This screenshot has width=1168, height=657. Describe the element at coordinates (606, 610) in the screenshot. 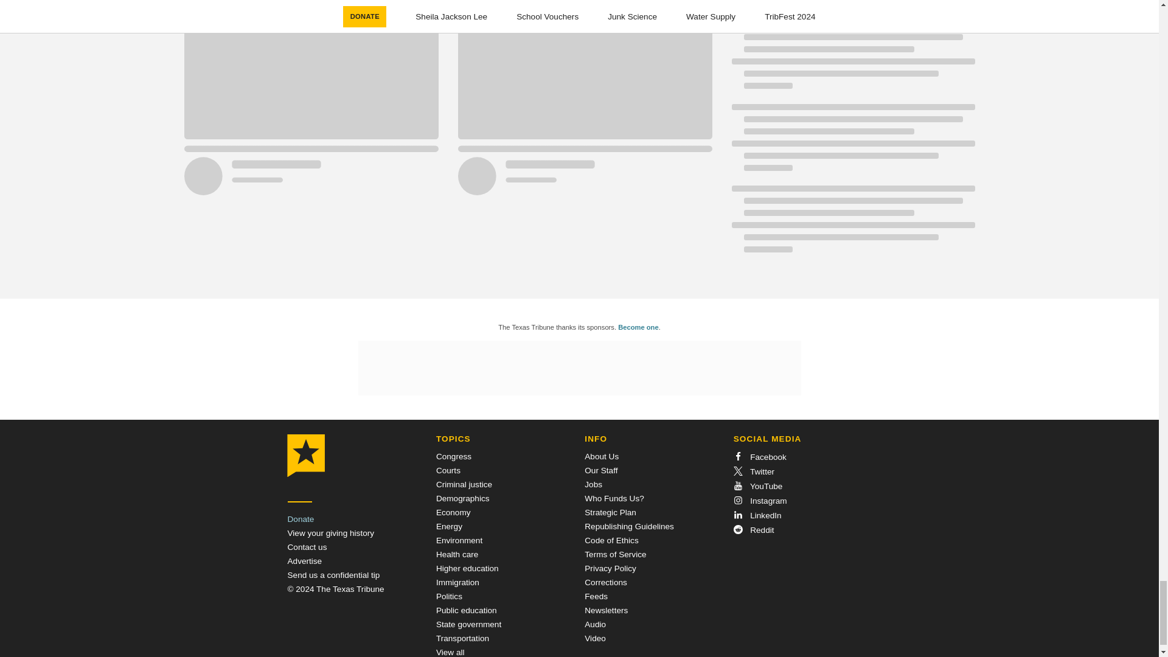

I see `Newsletters` at that location.